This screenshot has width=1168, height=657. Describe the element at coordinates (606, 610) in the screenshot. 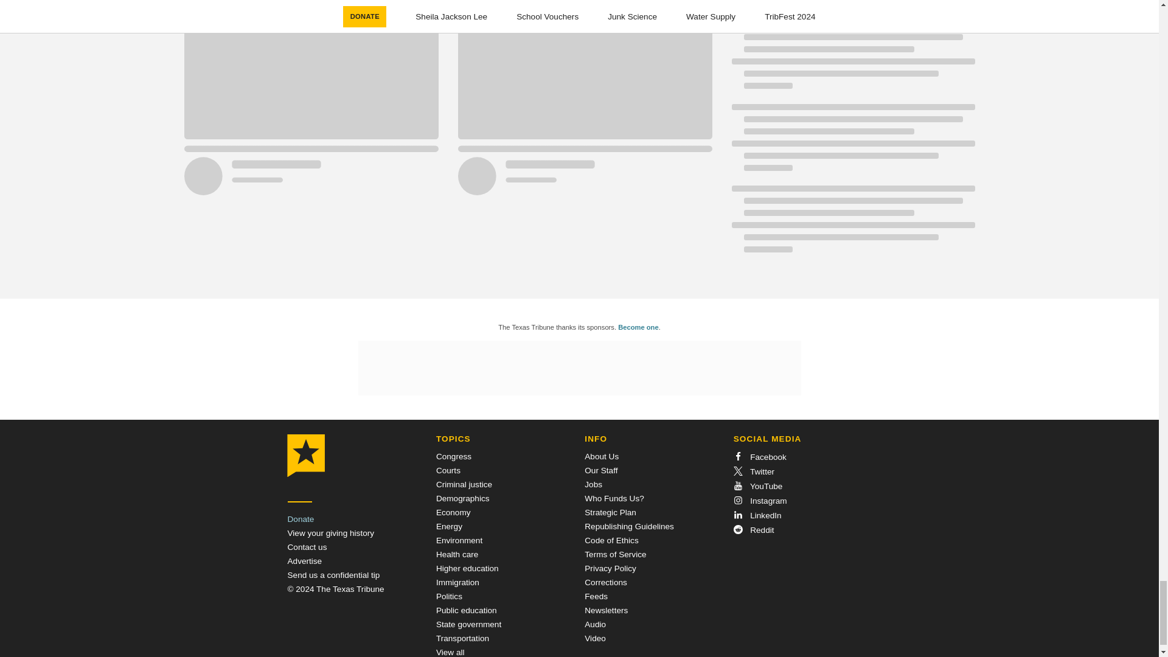

I see `Newsletters` at that location.